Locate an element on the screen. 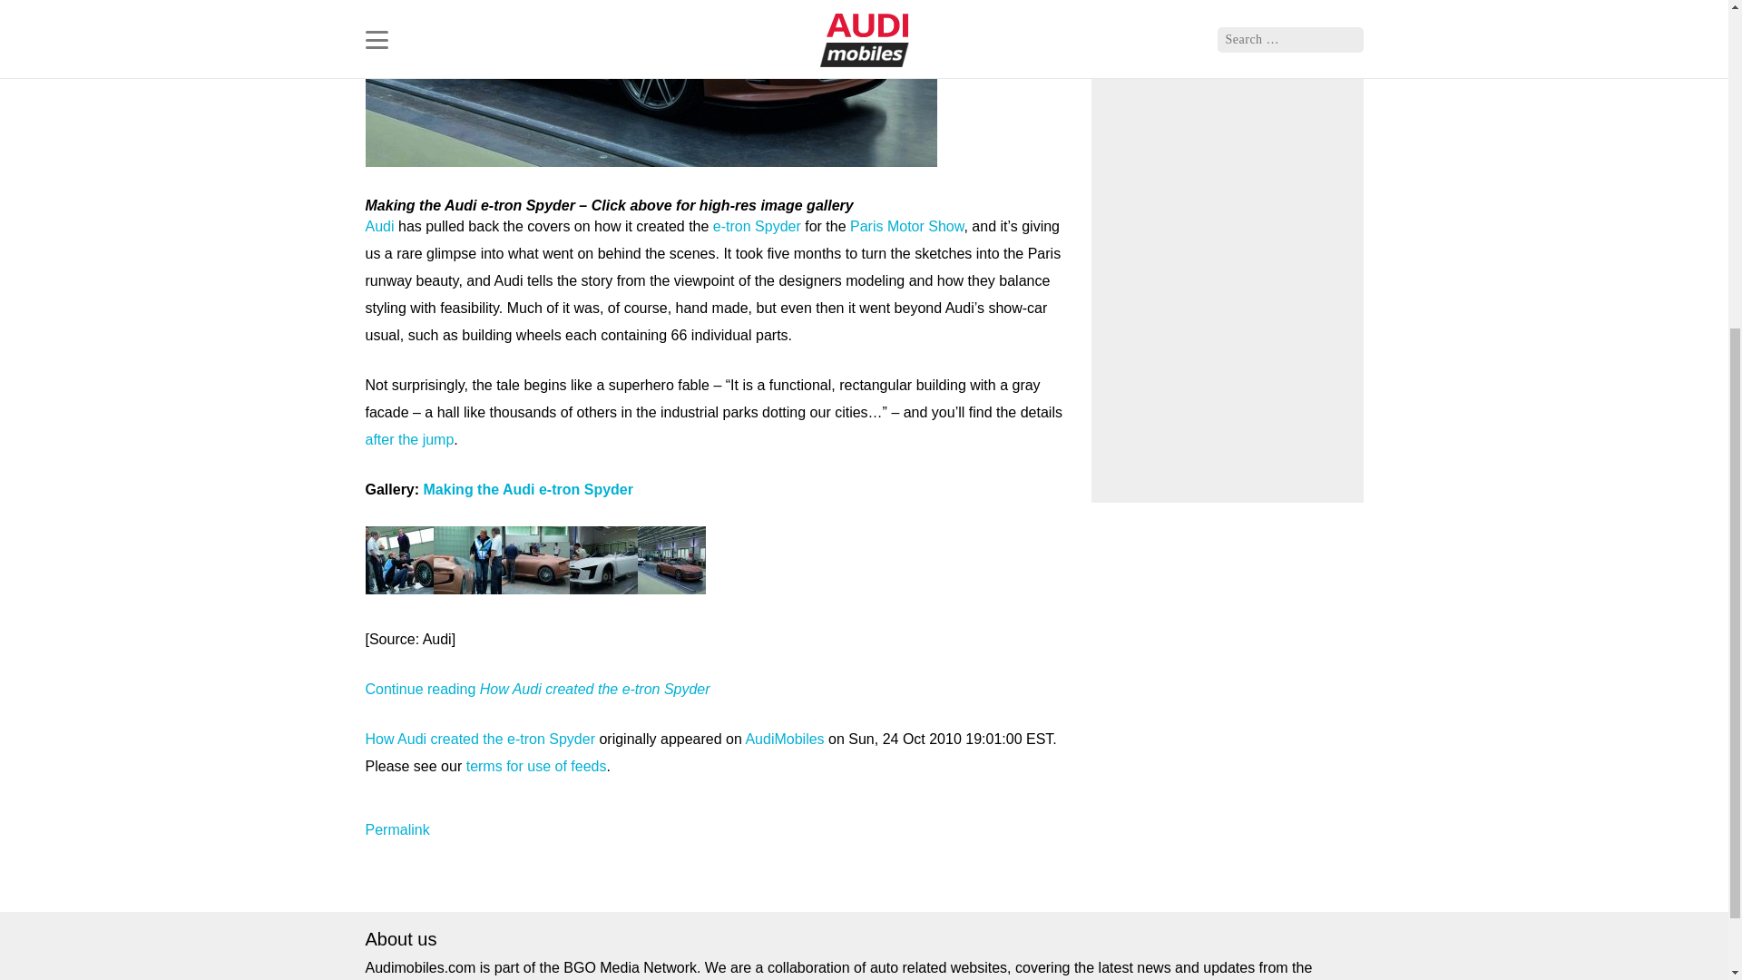 The height and width of the screenshot is (980, 1742). Continue reading How Audi created the e-tron Spyder is located at coordinates (536, 688).